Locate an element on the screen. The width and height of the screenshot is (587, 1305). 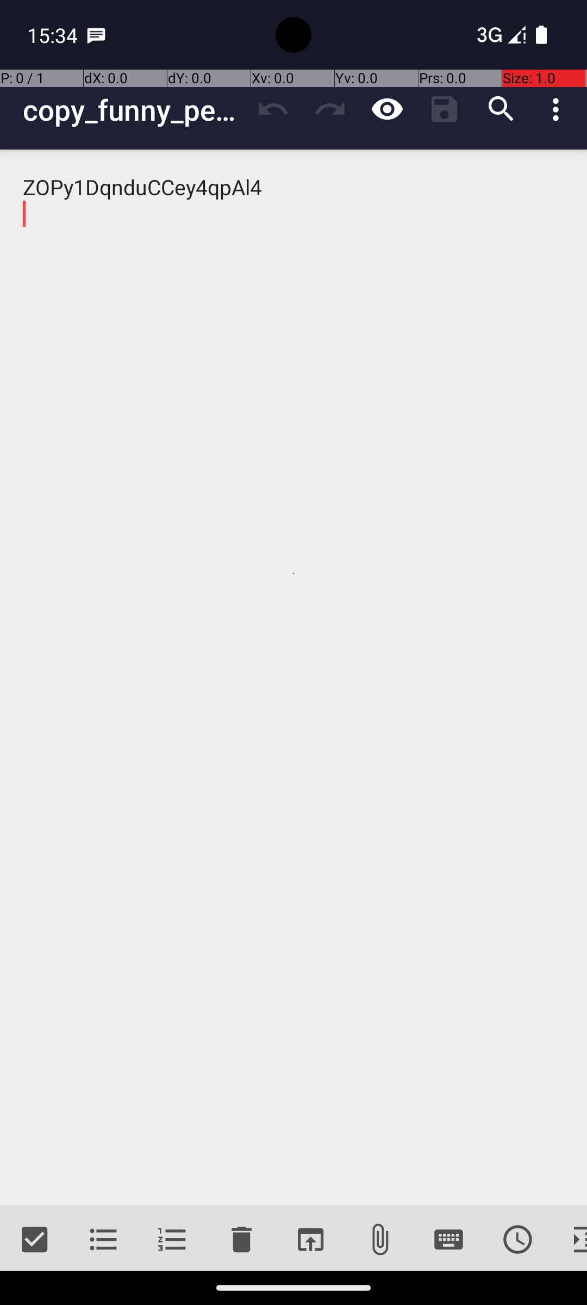
View mode is located at coordinates (387, 109).